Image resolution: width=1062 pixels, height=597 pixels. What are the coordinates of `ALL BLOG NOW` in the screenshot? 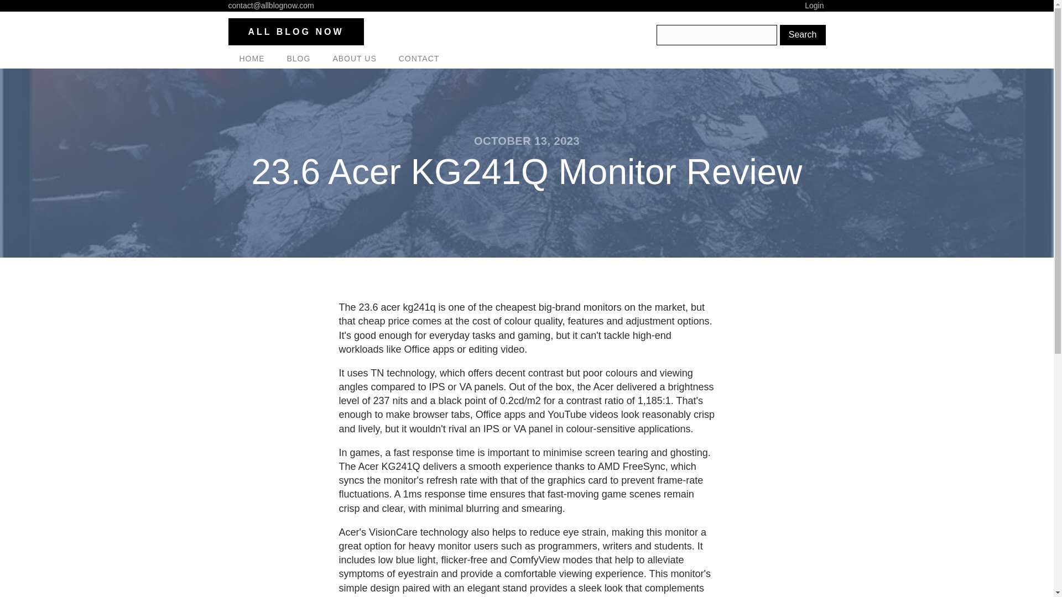 It's located at (295, 32).